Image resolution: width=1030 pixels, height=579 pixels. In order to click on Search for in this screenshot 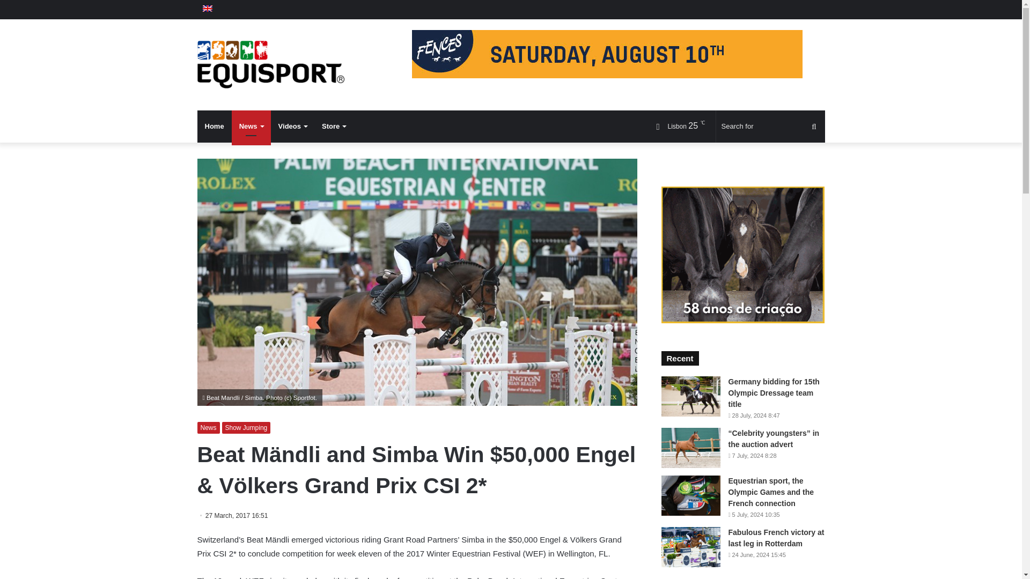, I will do `click(814, 127)`.